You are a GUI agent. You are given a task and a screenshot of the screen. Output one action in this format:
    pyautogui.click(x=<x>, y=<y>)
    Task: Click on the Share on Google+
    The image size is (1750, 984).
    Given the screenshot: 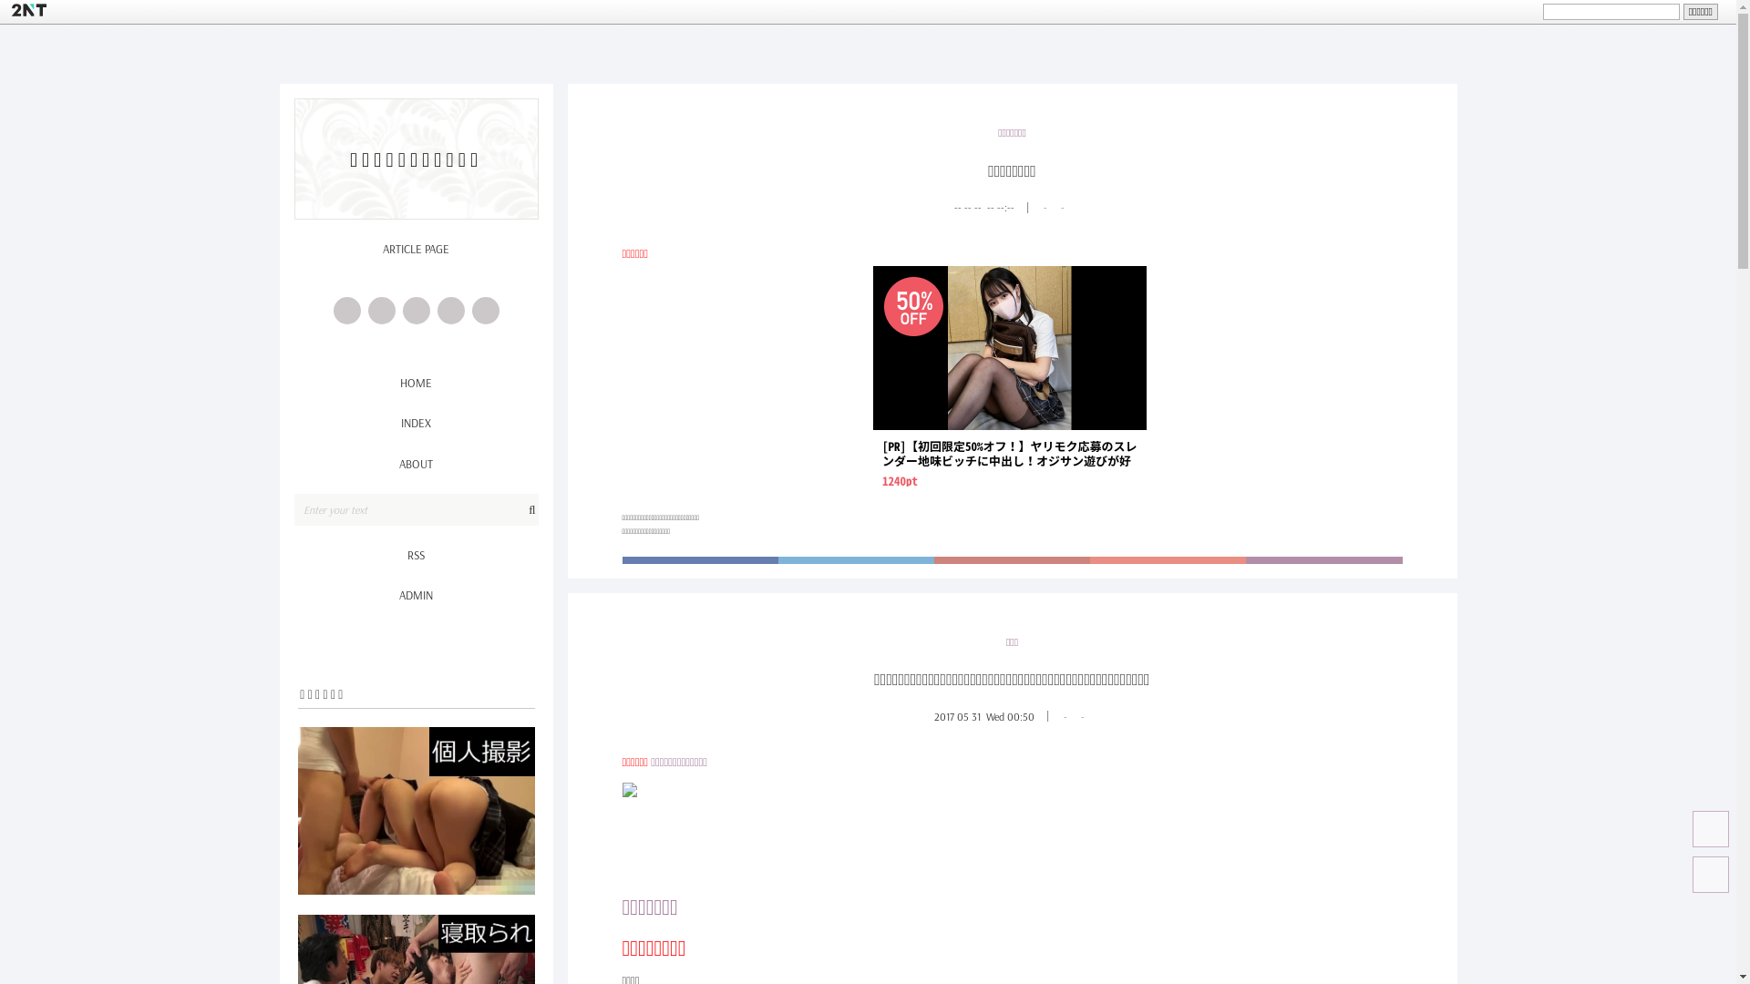 What is the action you would take?
    pyautogui.click(x=1168, y=560)
    